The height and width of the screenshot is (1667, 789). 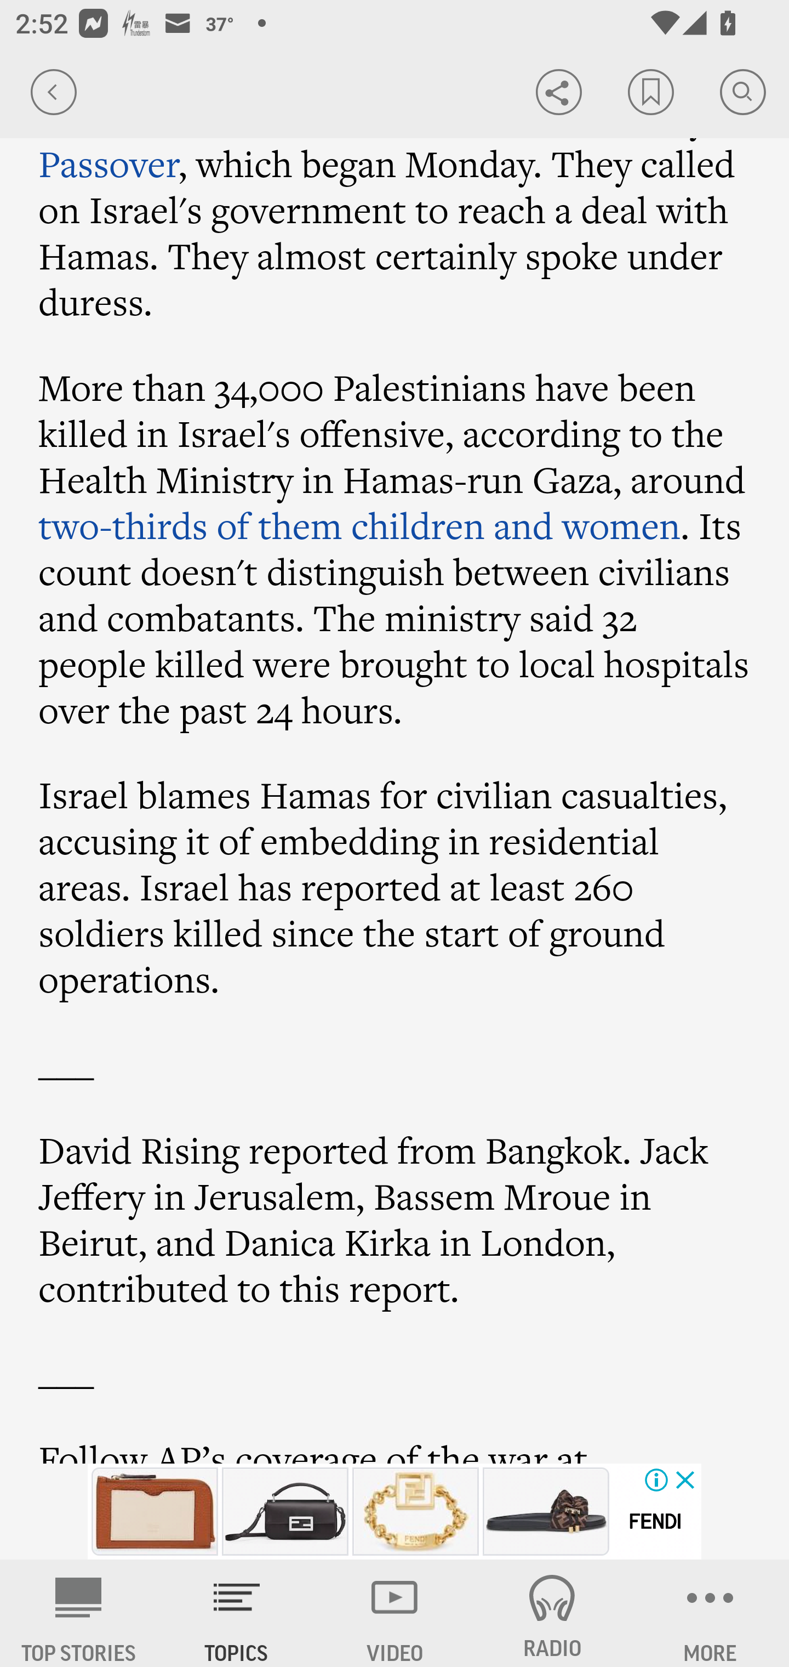 What do you see at coordinates (109, 162) in the screenshot?
I see `Passover` at bounding box center [109, 162].